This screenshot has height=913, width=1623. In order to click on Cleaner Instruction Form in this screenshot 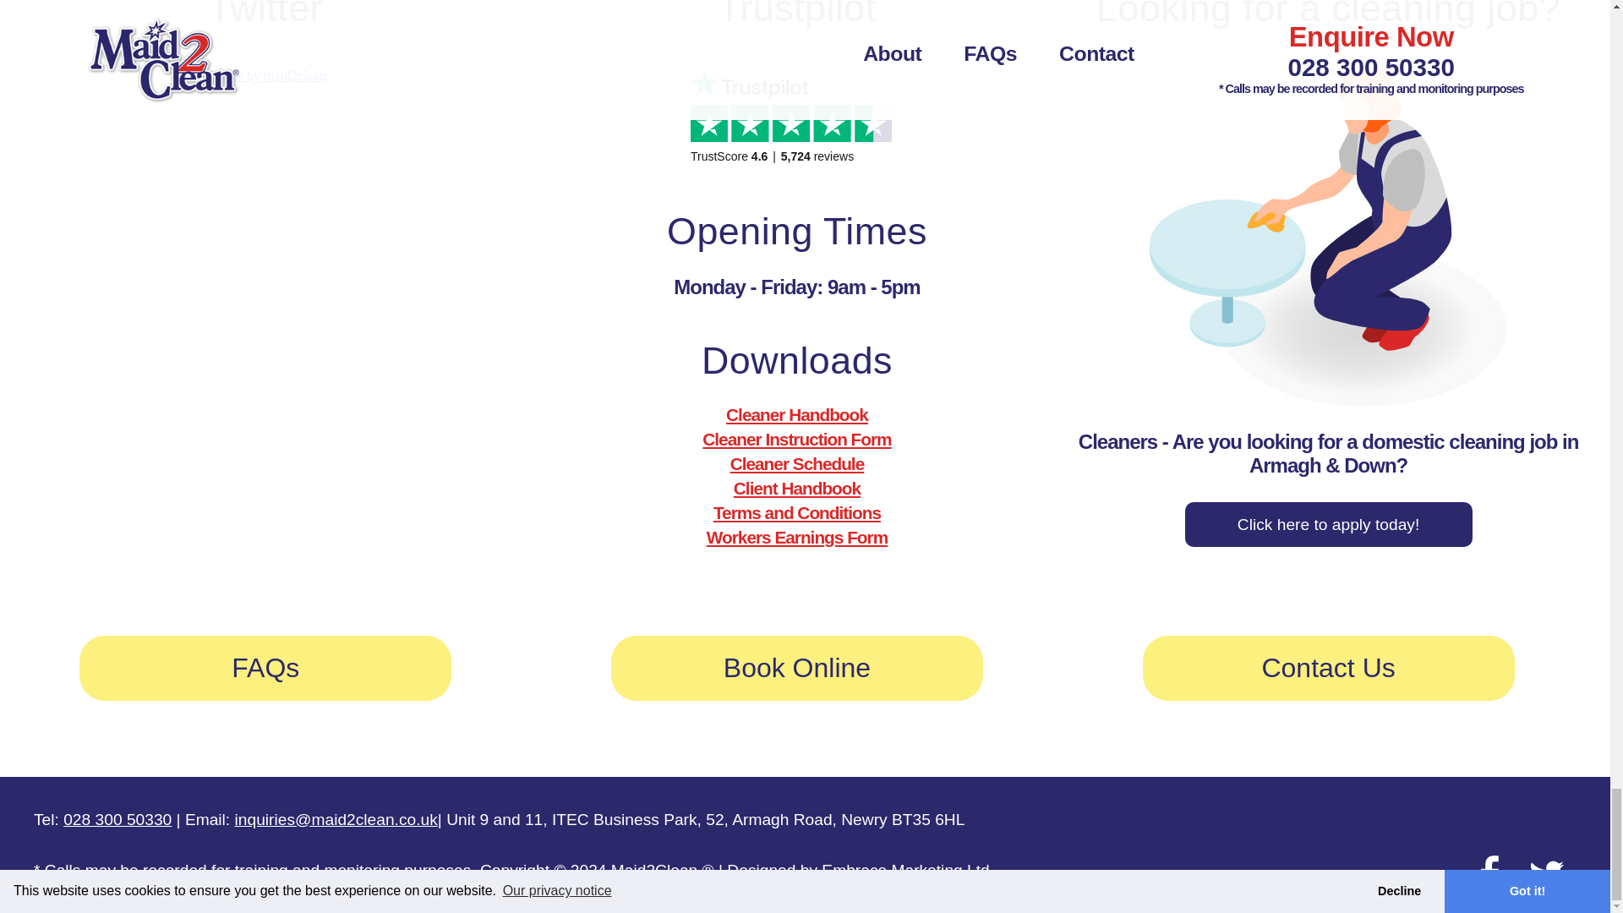, I will do `click(796, 439)`.